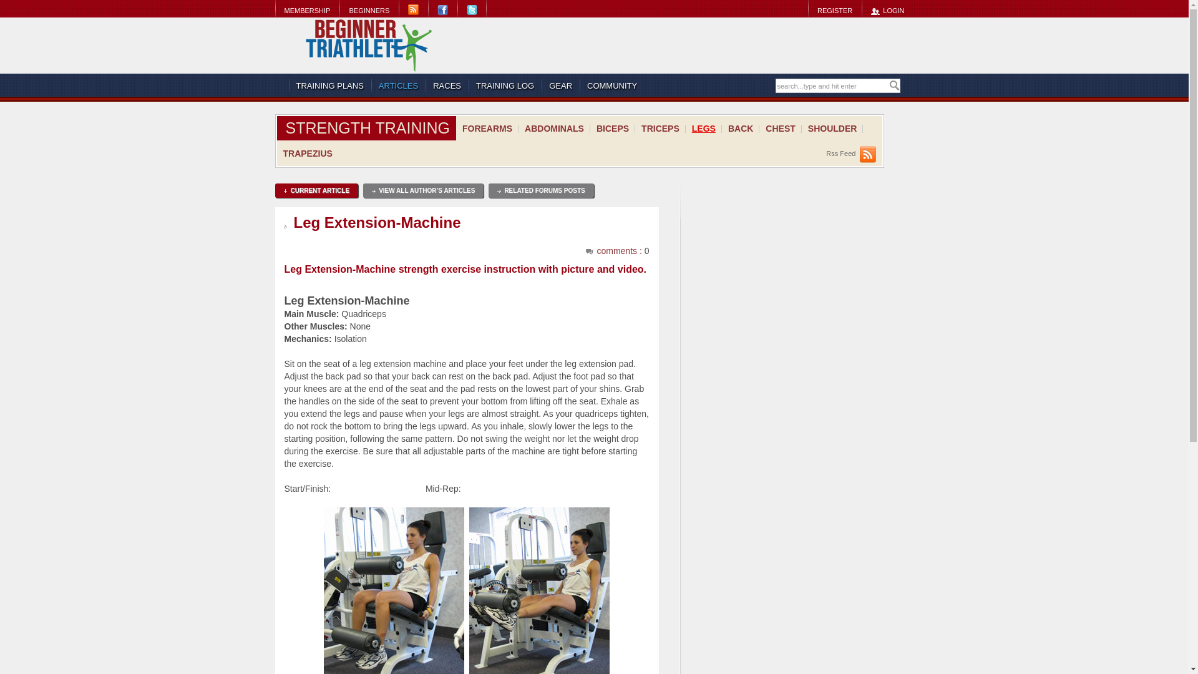  I want to click on ARTICLES, so click(398, 85).